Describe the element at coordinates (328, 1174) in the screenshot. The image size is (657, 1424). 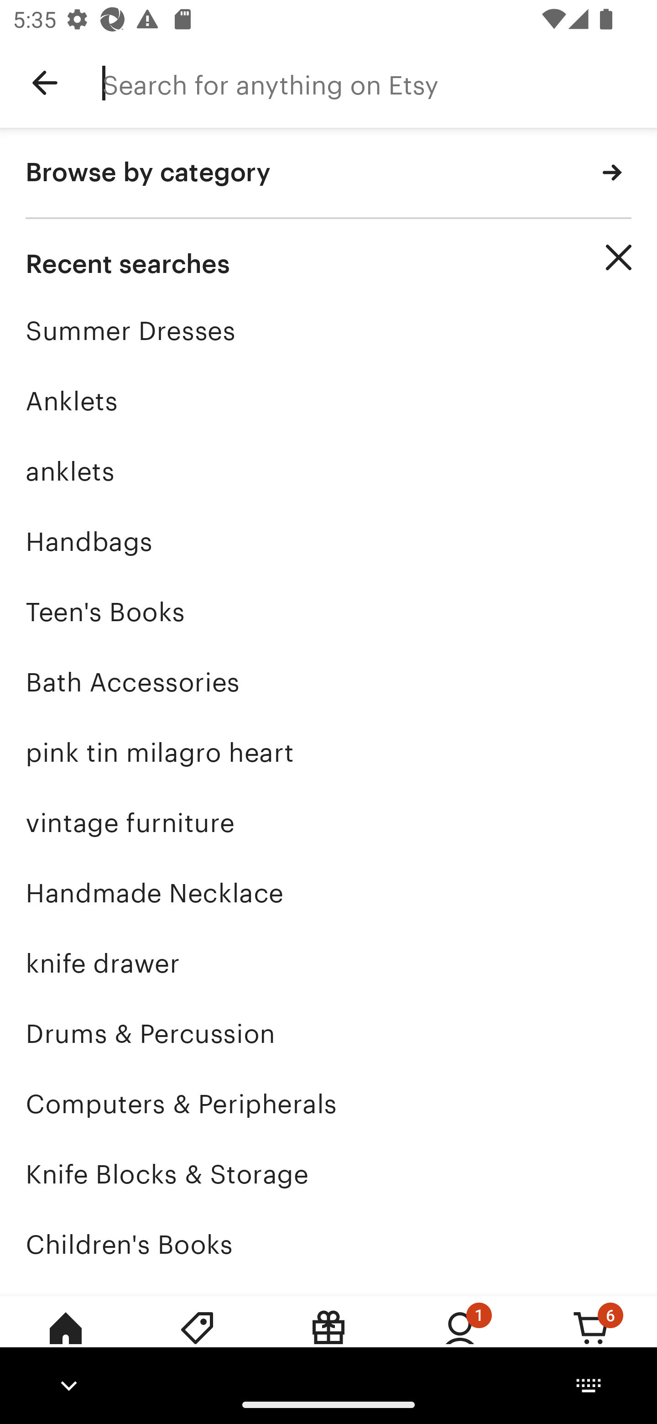
I see `Knife Blocks & Storage` at that location.